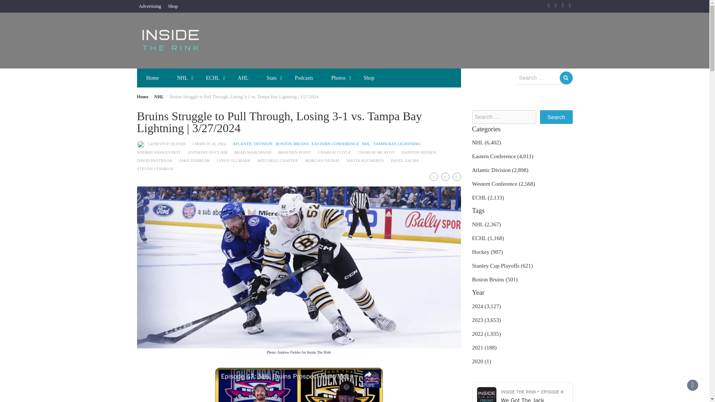 This screenshot has width=715, height=402. I want to click on NHL, so click(182, 78).